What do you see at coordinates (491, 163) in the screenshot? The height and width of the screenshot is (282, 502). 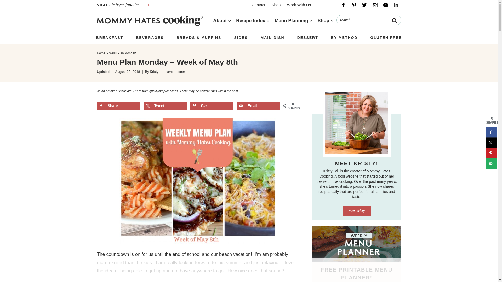 I see `Send over email` at bounding box center [491, 163].